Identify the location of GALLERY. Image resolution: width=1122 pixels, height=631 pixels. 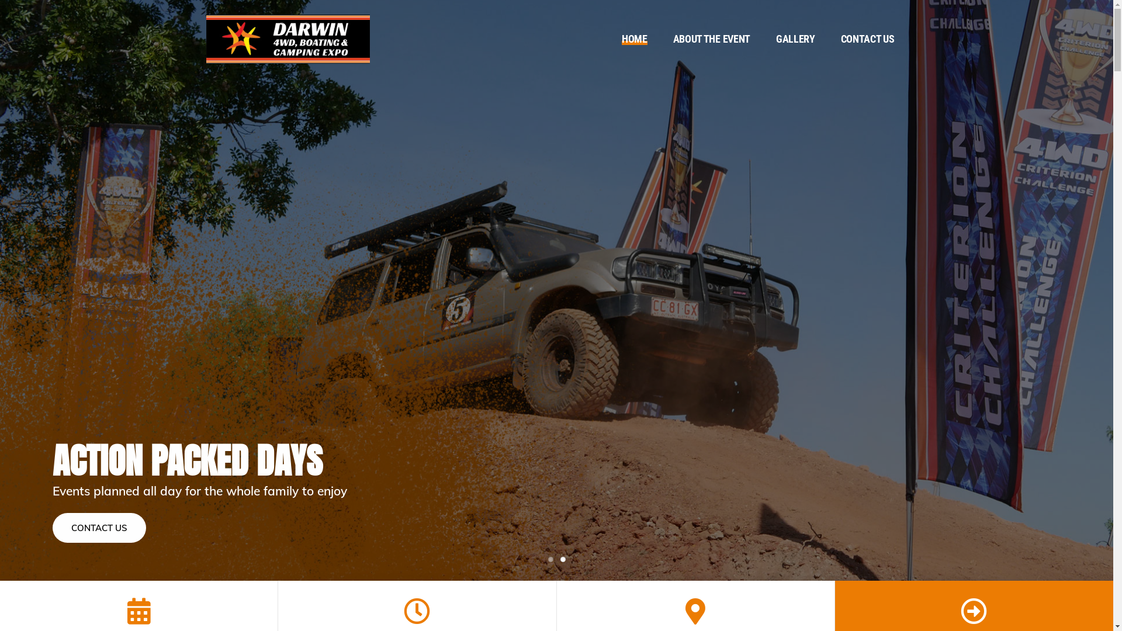
(796, 39).